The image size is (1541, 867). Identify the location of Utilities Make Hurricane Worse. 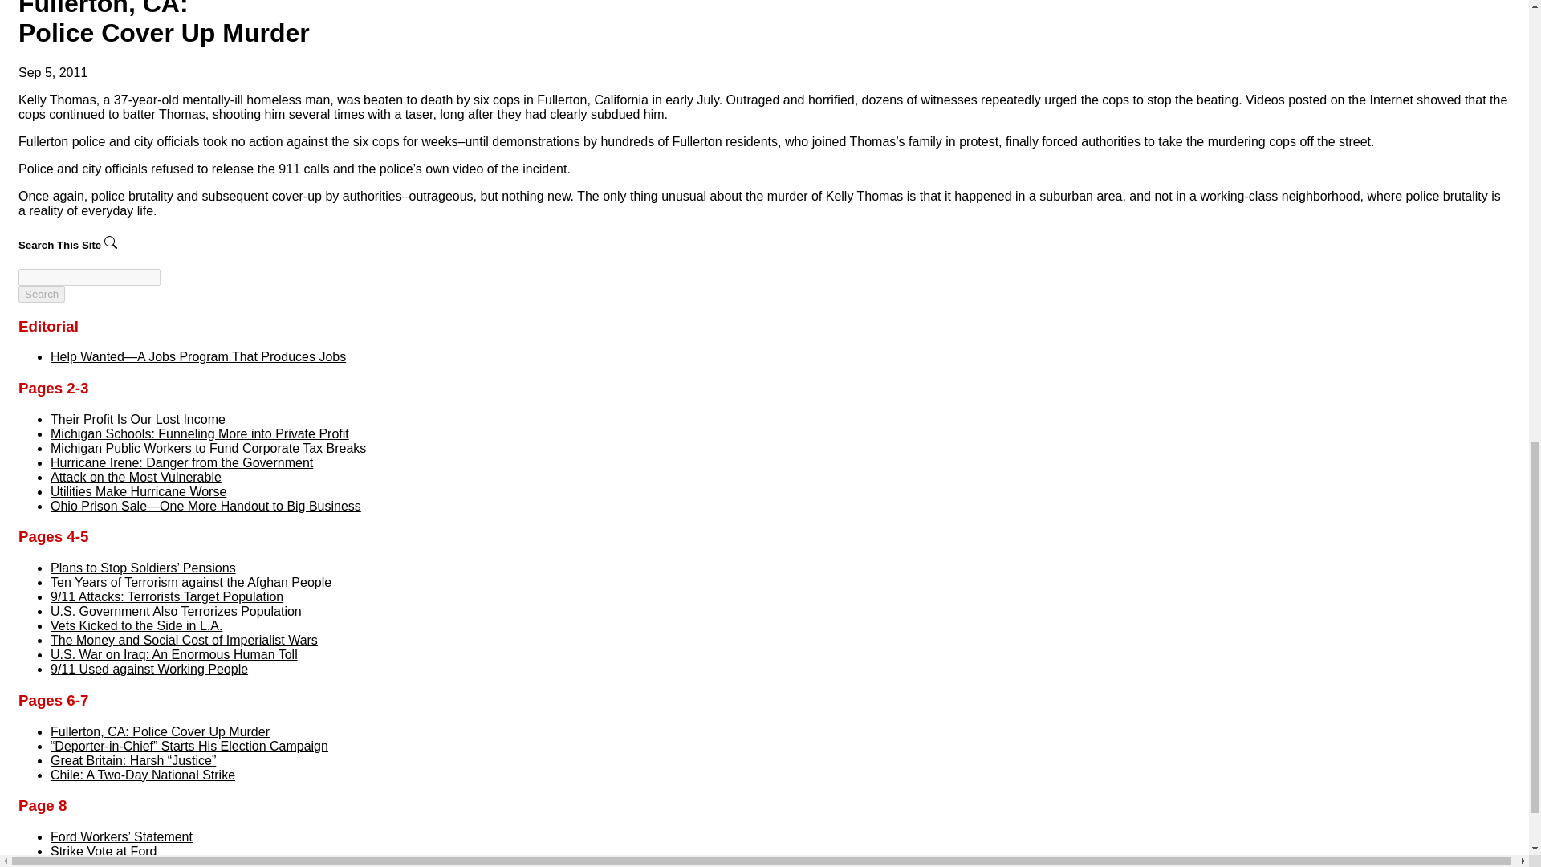
(138, 491).